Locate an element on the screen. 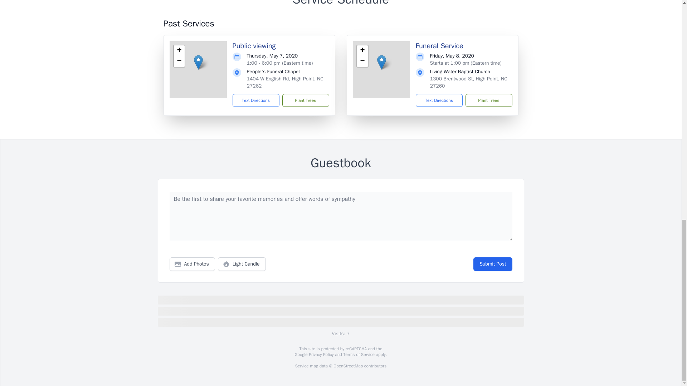 This screenshot has height=386, width=687. Text Directions is located at coordinates (439, 100).